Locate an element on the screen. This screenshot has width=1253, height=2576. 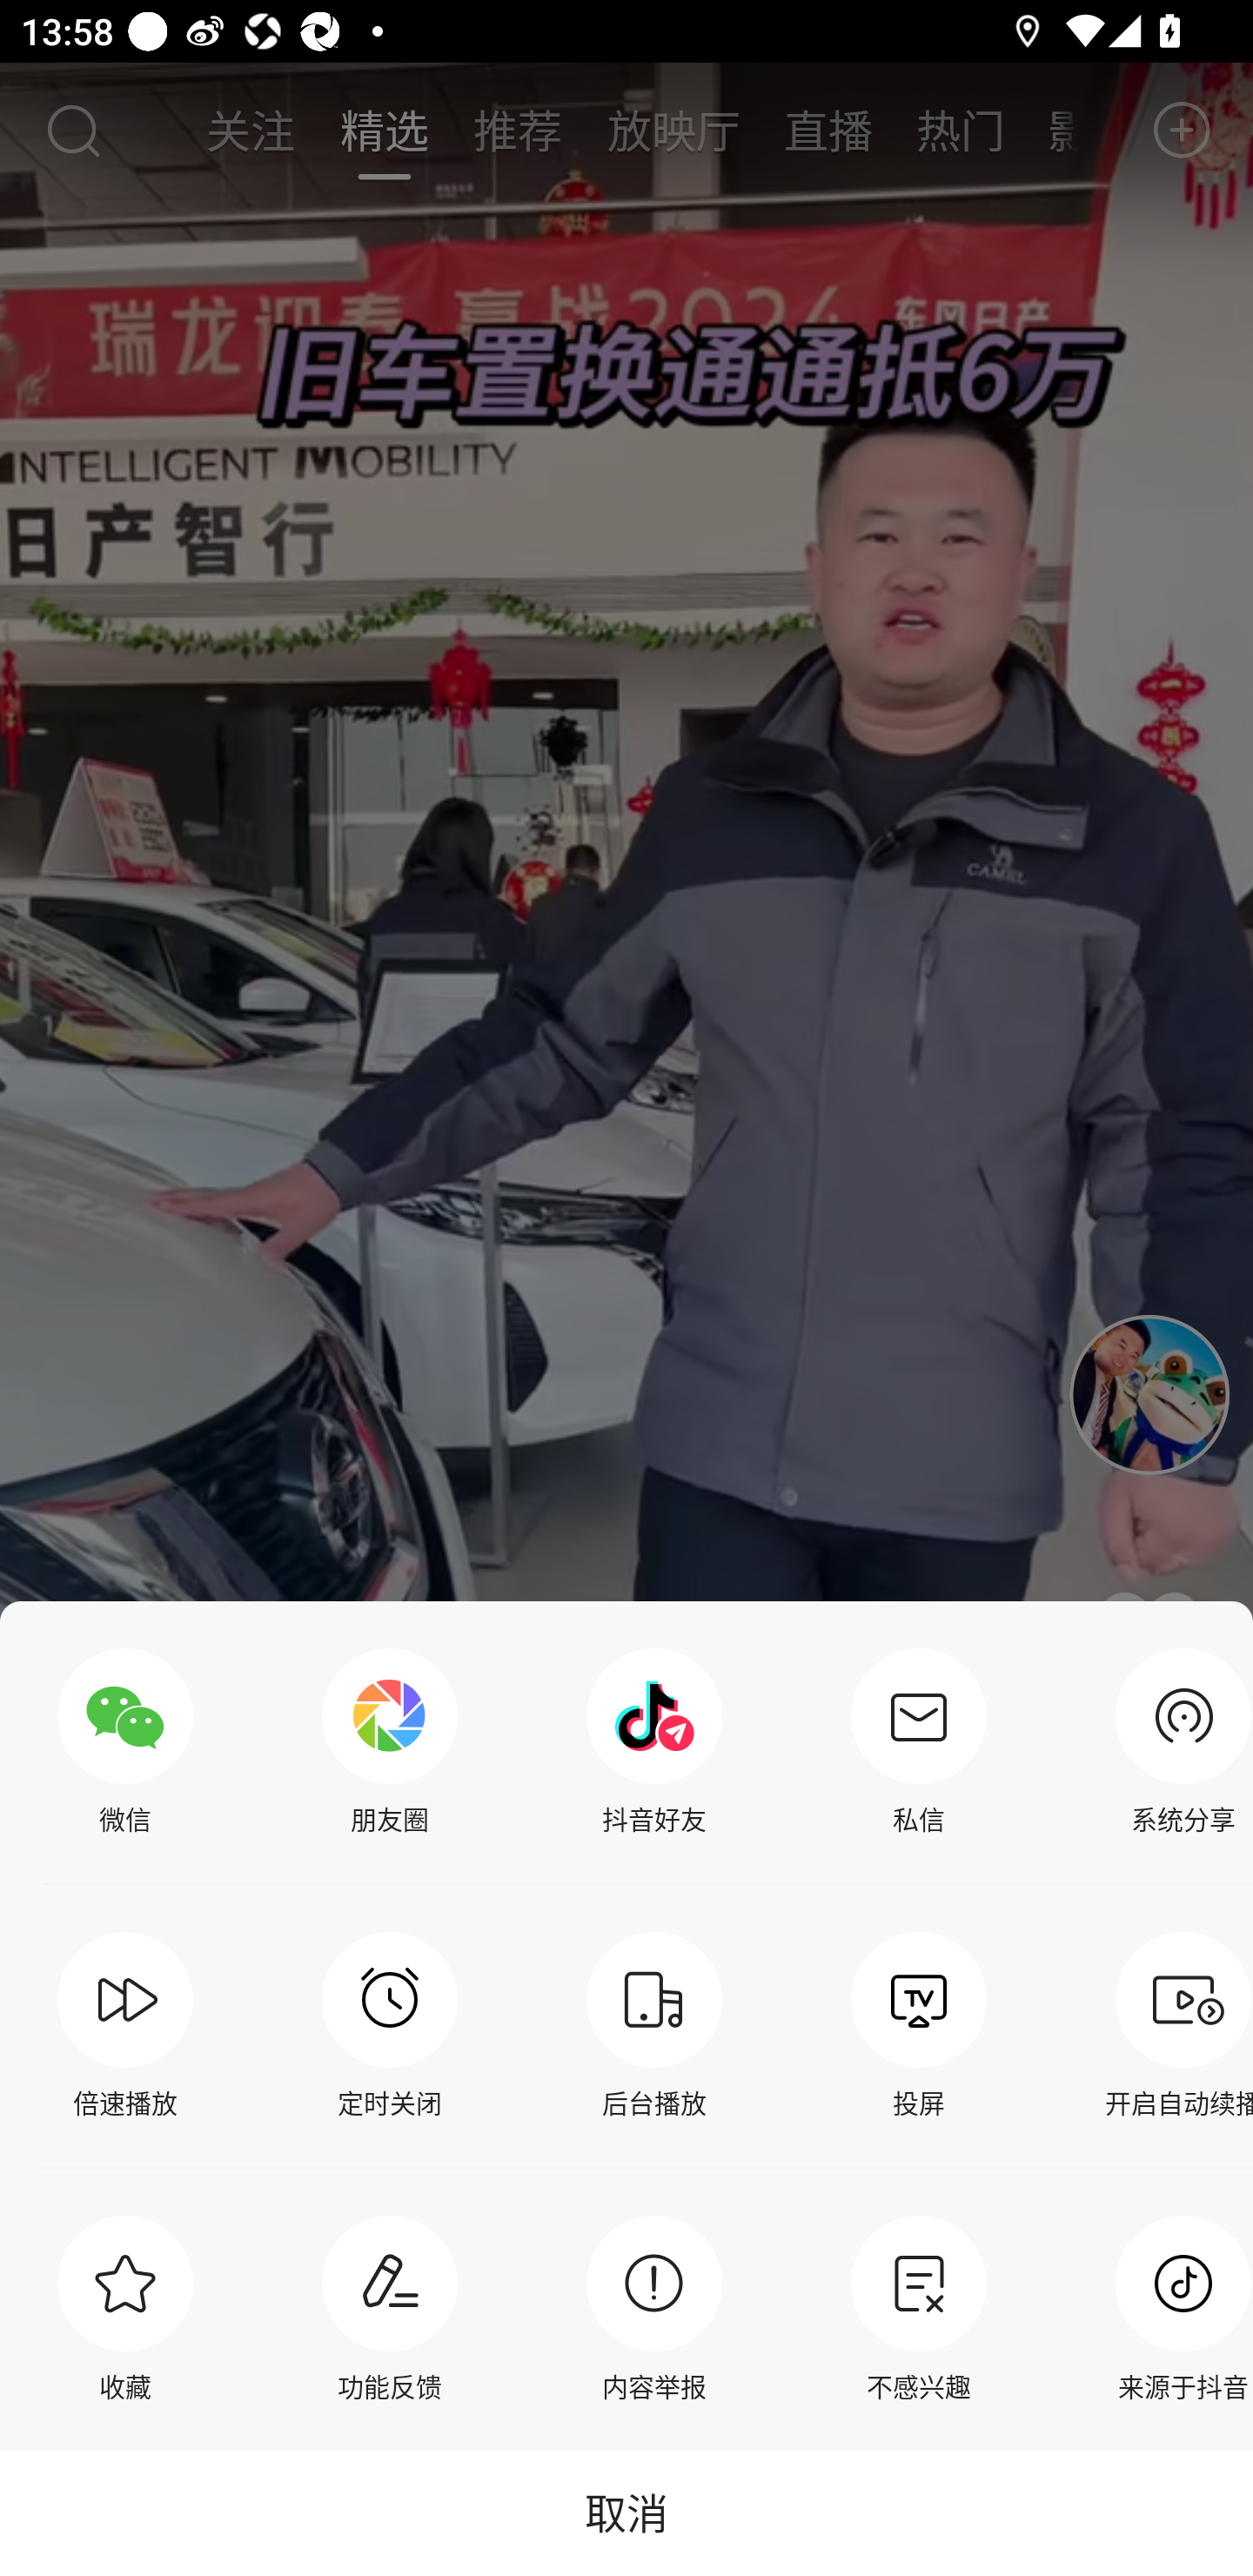
投屏 is located at coordinates (919, 2026).